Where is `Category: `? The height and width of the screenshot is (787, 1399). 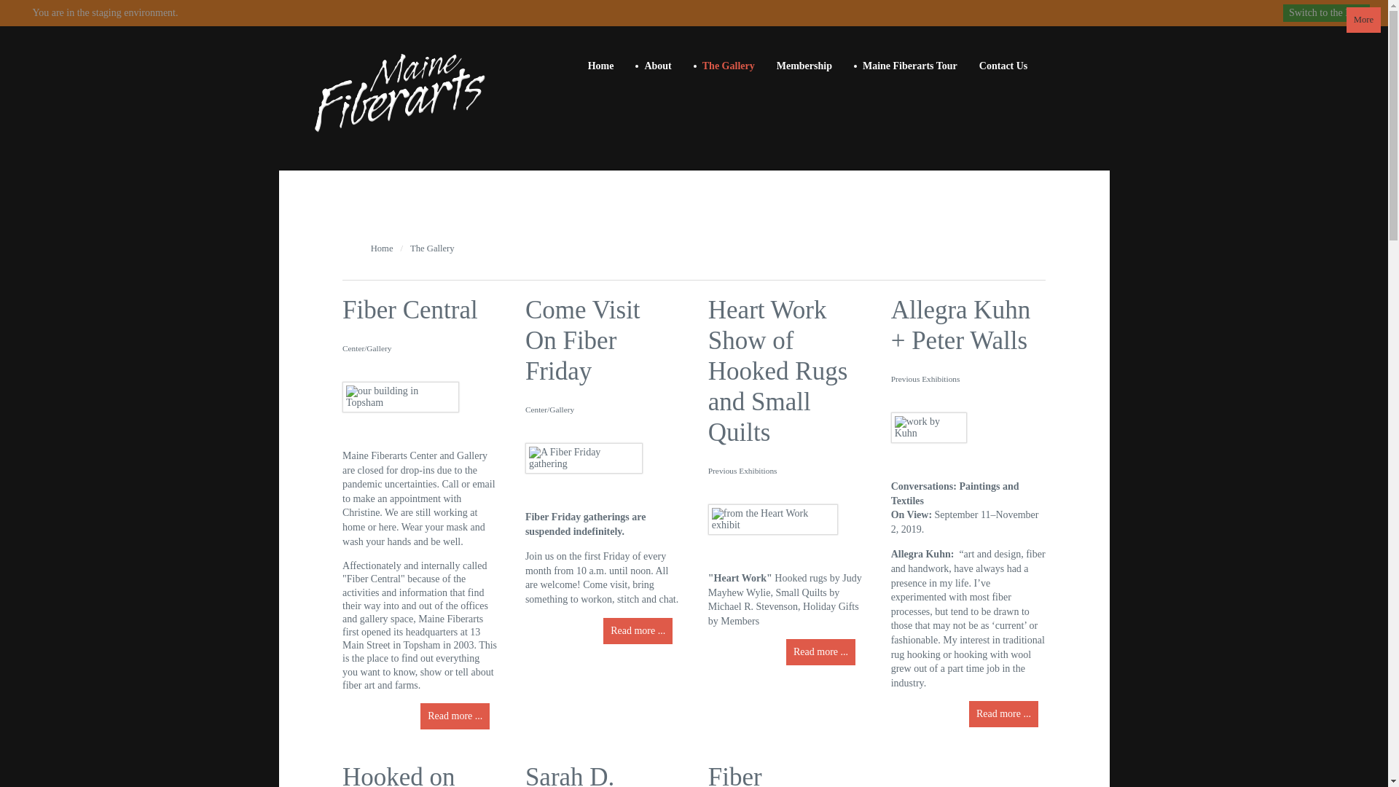 Category:  is located at coordinates (367, 348).